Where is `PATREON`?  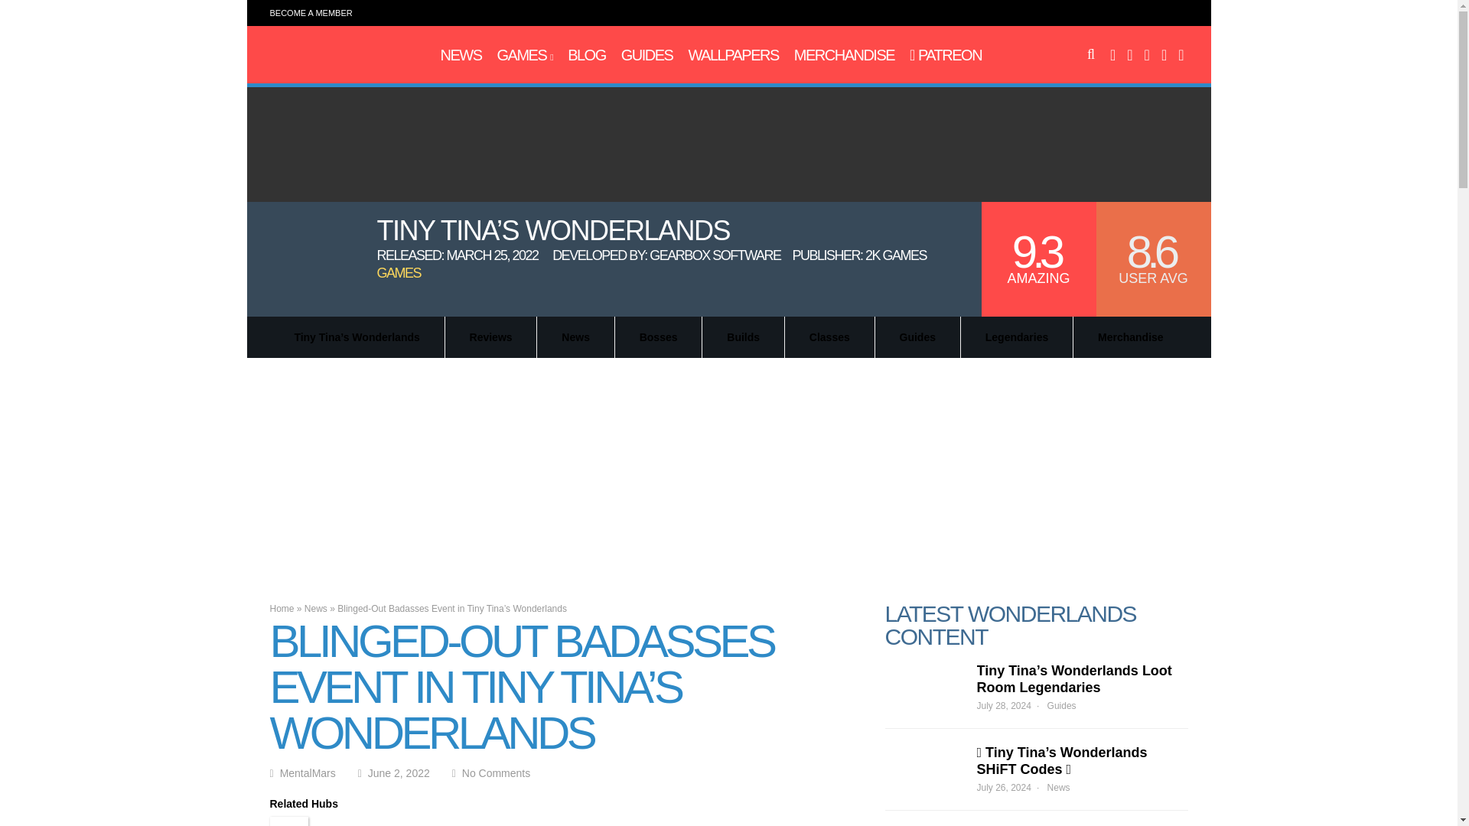 PATREON is located at coordinates (945, 55).